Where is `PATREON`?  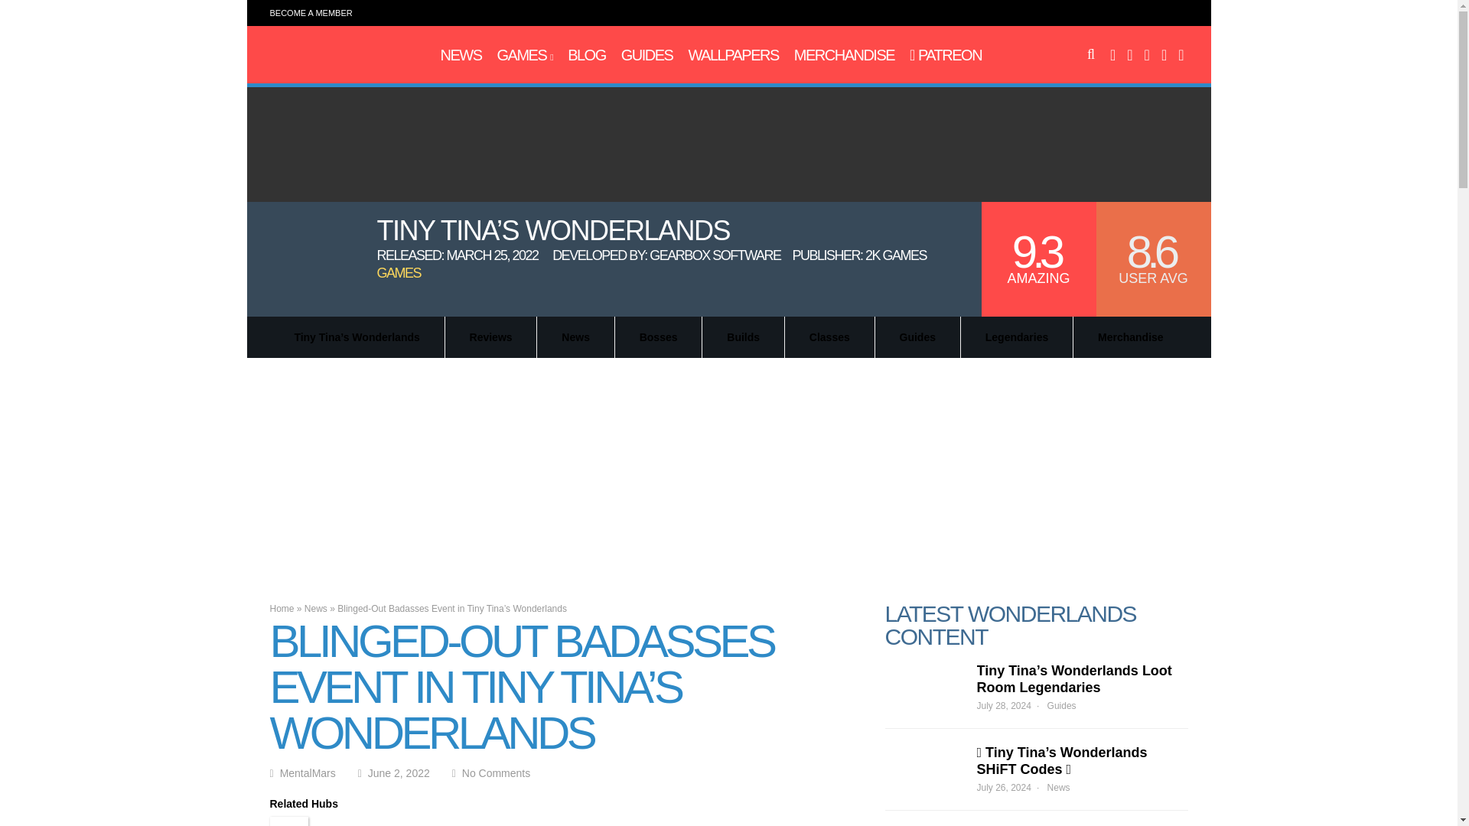 PATREON is located at coordinates (945, 55).